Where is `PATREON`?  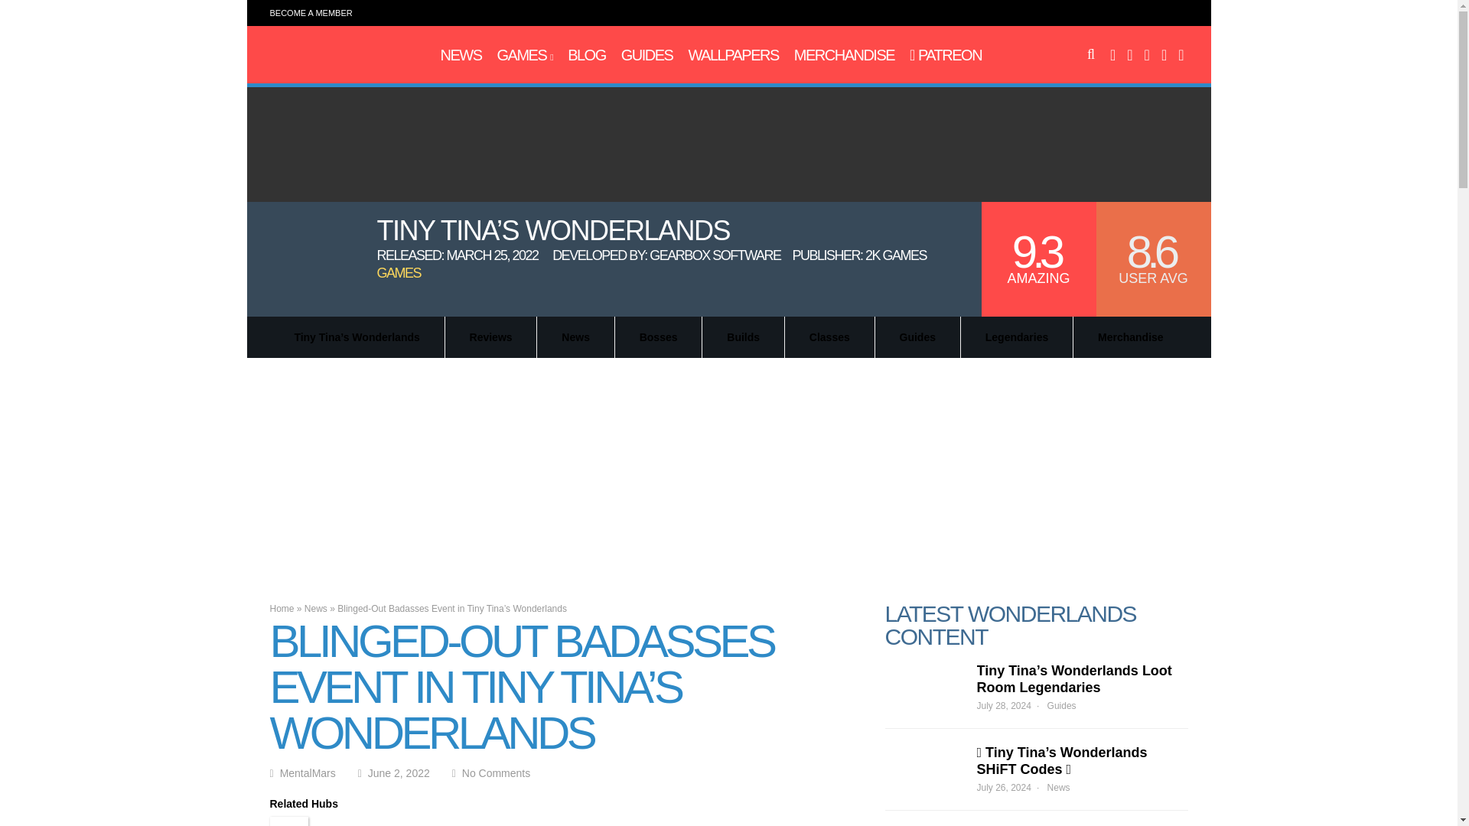 PATREON is located at coordinates (945, 55).